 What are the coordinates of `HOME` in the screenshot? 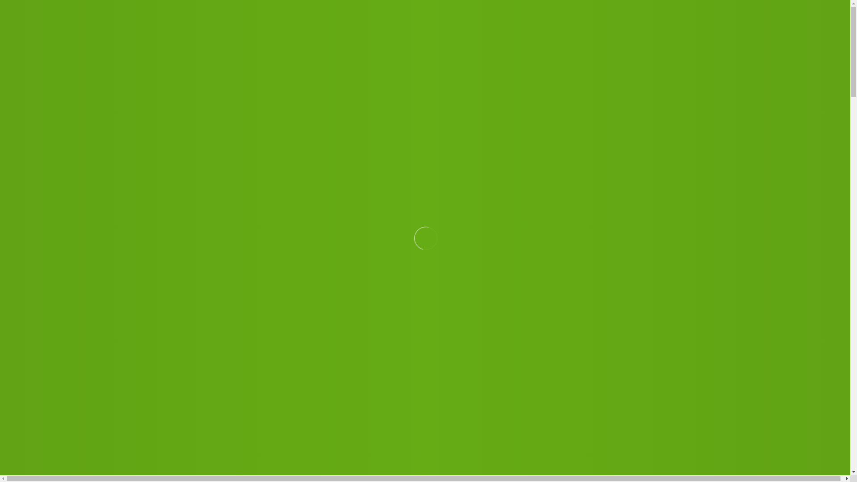 It's located at (45, 95).